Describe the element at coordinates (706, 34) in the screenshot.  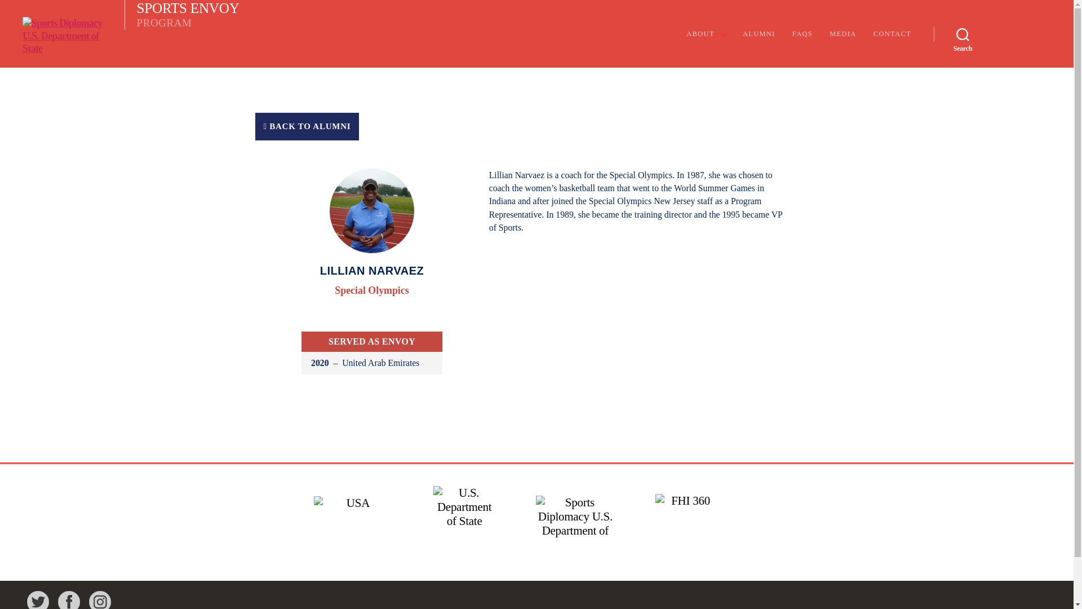
I see `ABOUT` at that location.